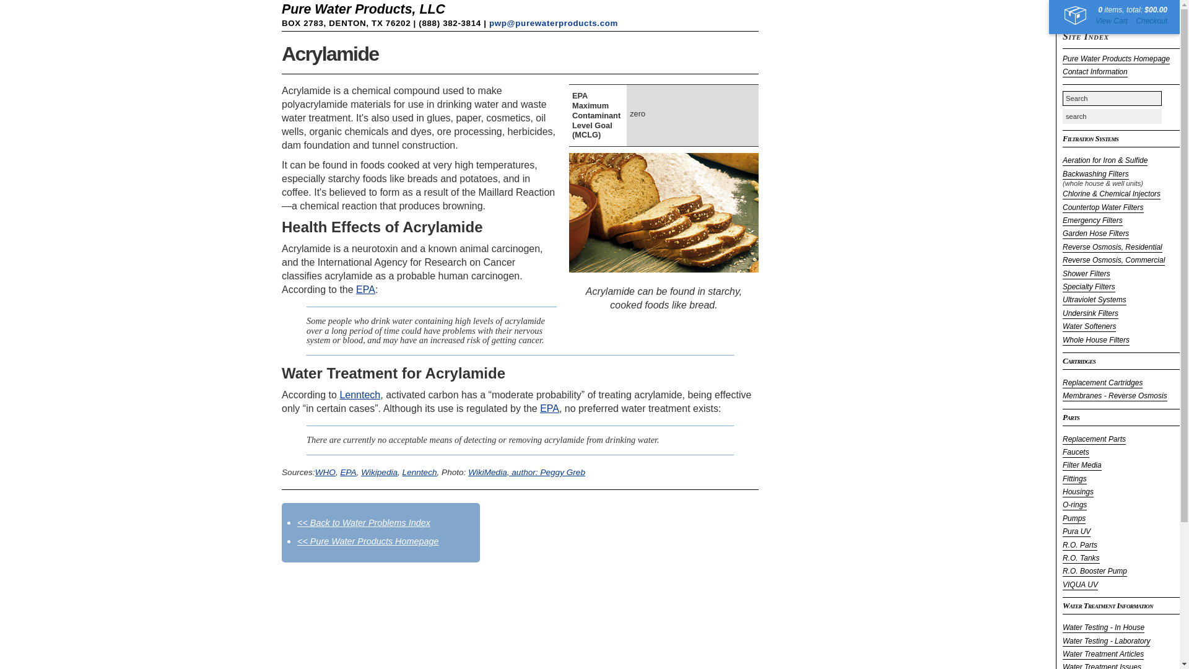 The height and width of the screenshot is (669, 1189). Describe the element at coordinates (526, 471) in the screenshot. I see `WikiMedia, author: Peggy Greb` at that location.